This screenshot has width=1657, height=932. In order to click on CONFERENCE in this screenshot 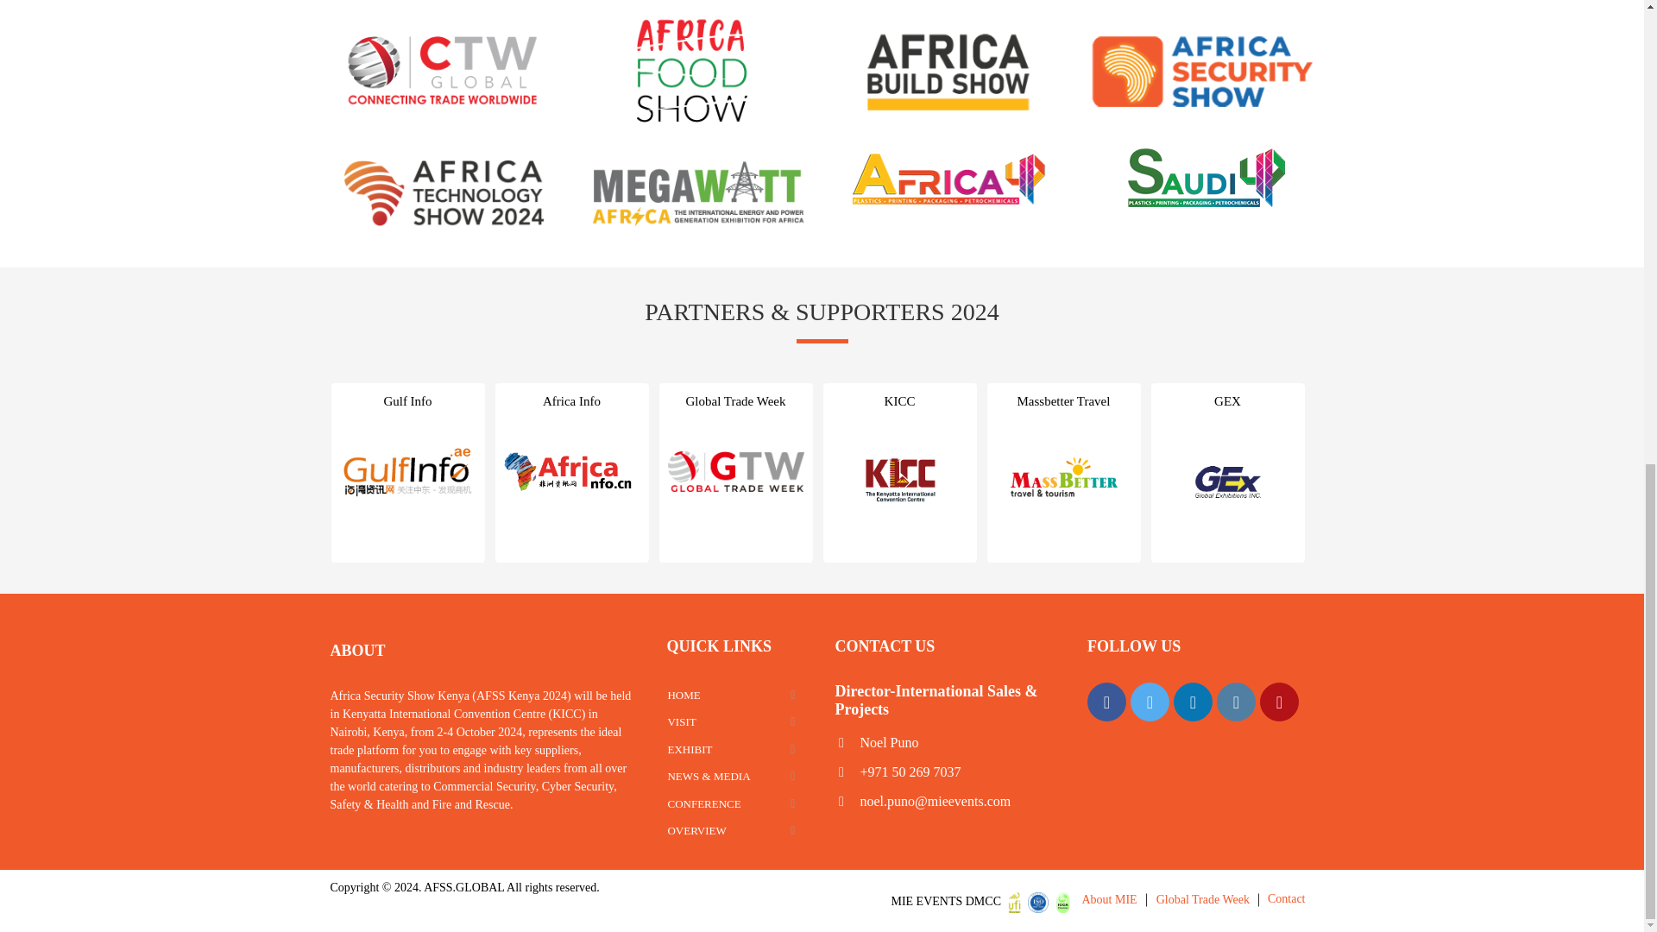, I will do `click(737, 804)`.